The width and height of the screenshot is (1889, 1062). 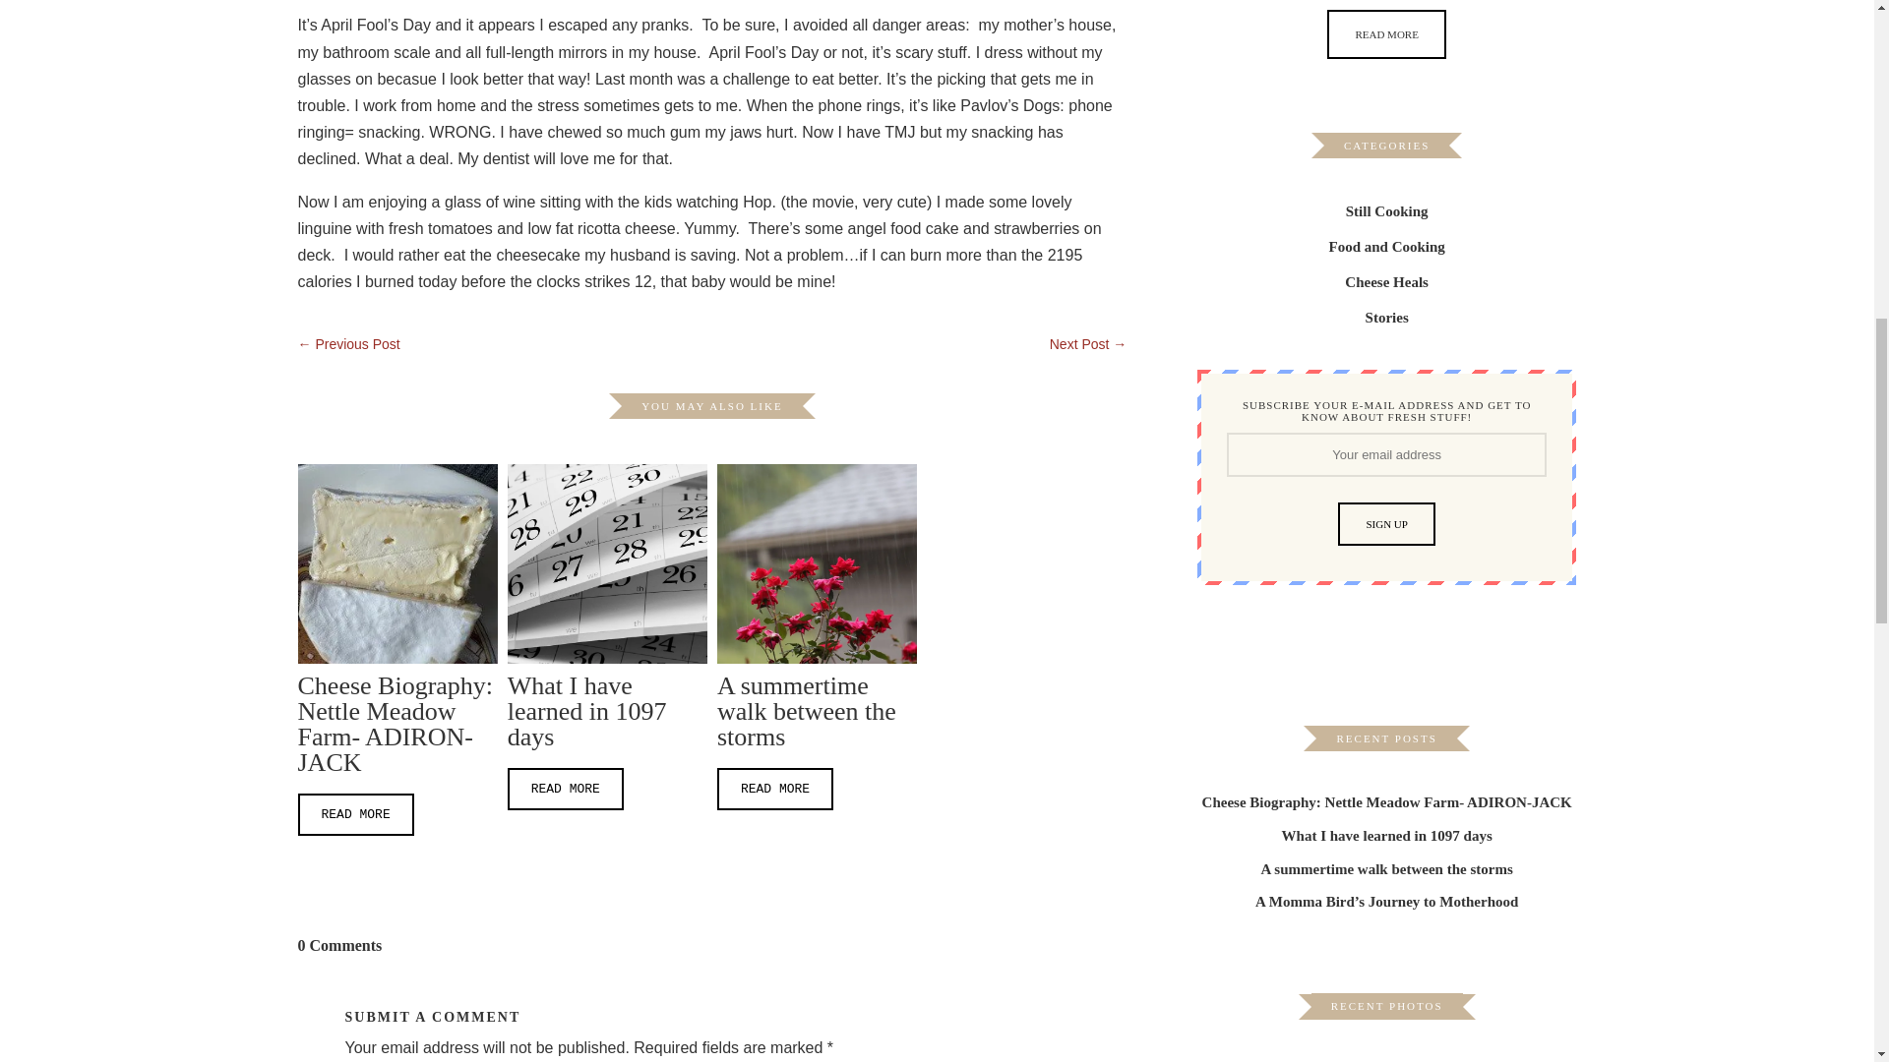 I want to click on A summertime walk between the storms, so click(x=807, y=710).